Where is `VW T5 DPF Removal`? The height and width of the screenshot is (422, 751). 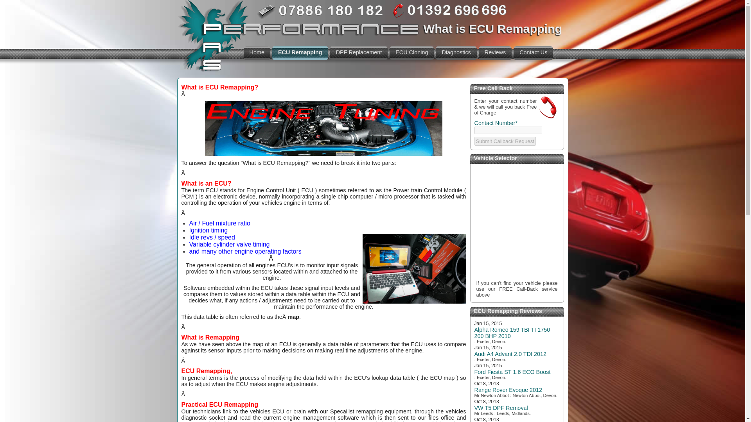
VW T5 DPF Removal is located at coordinates (501, 408).